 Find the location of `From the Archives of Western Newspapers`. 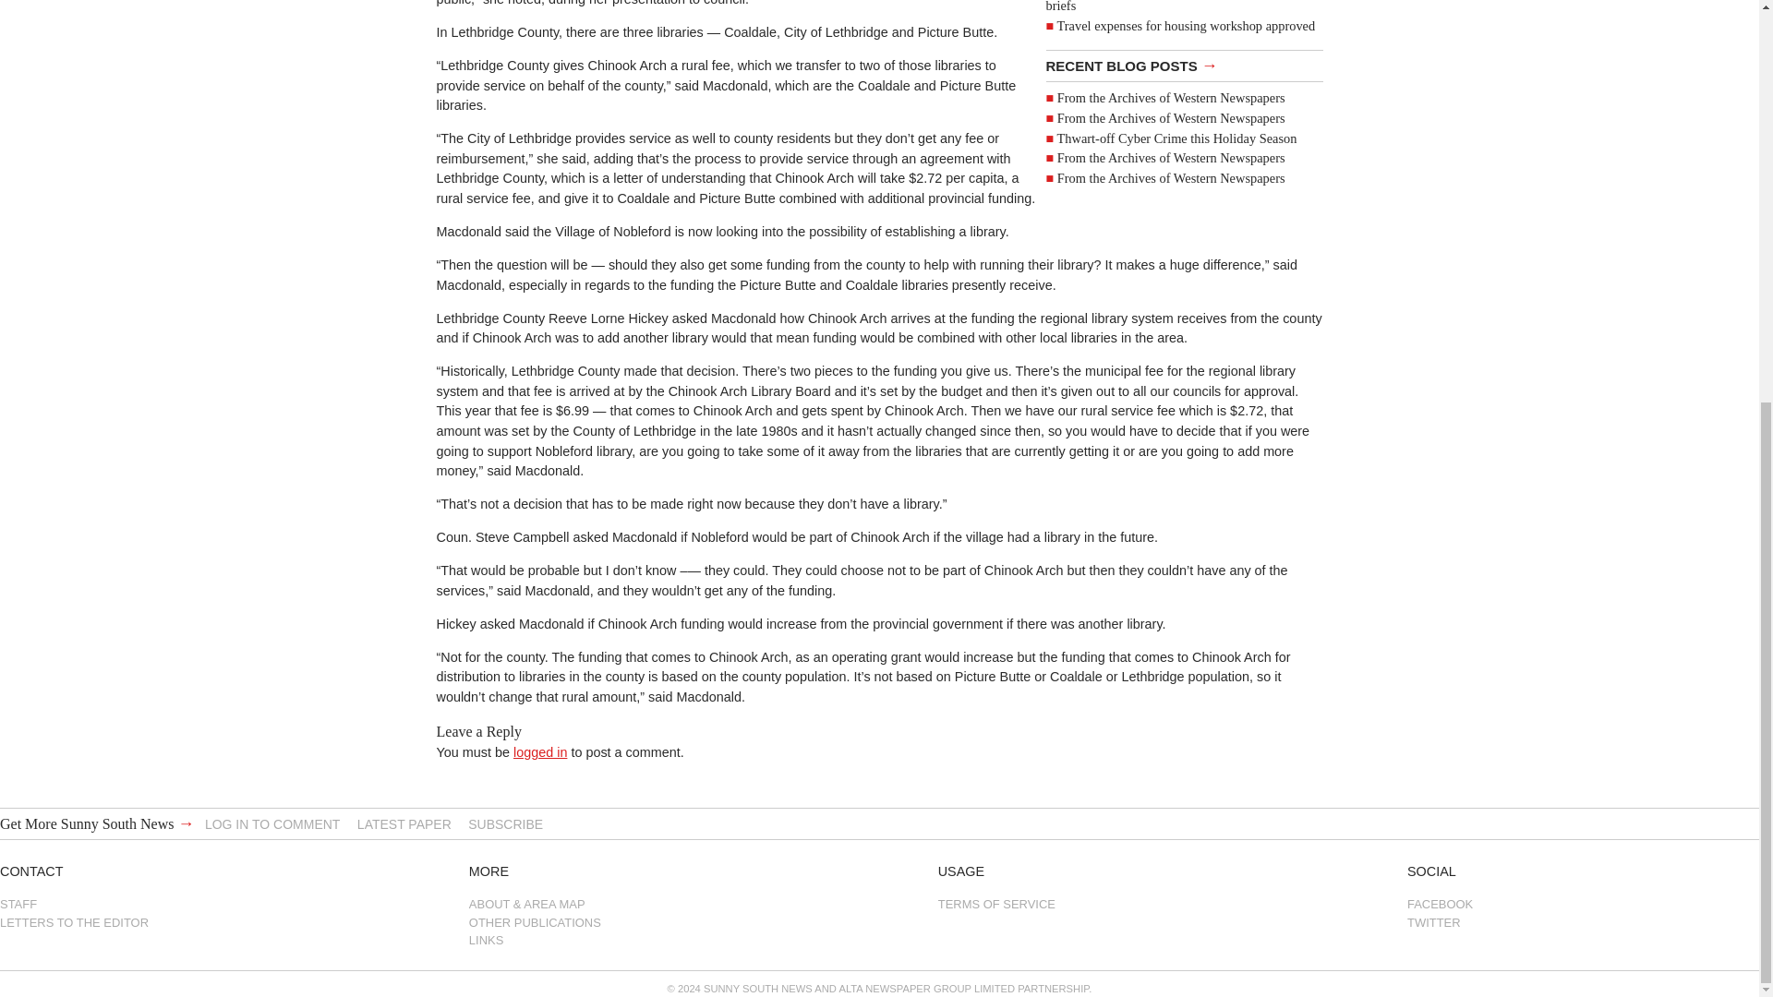

From the Archives of Western Newspapers is located at coordinates (1171, 118).